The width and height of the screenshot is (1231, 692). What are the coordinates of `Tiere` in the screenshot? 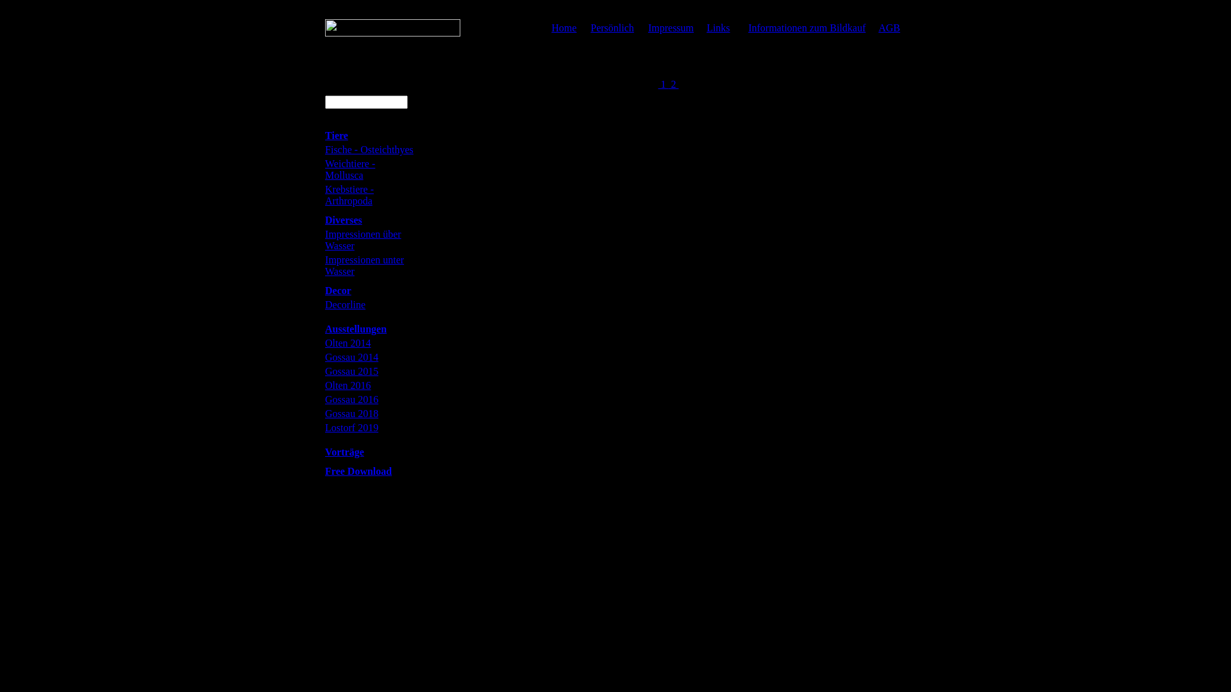 It's located at (336, 136).